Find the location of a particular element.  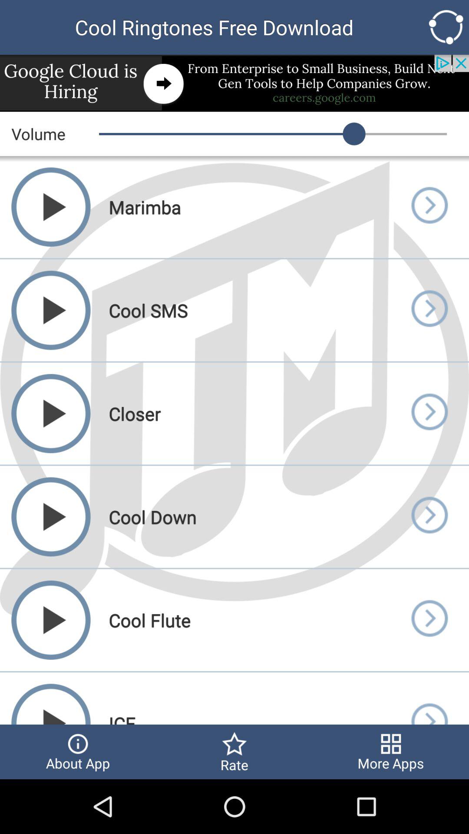

click on more apps is located at coordinates (391, 752).